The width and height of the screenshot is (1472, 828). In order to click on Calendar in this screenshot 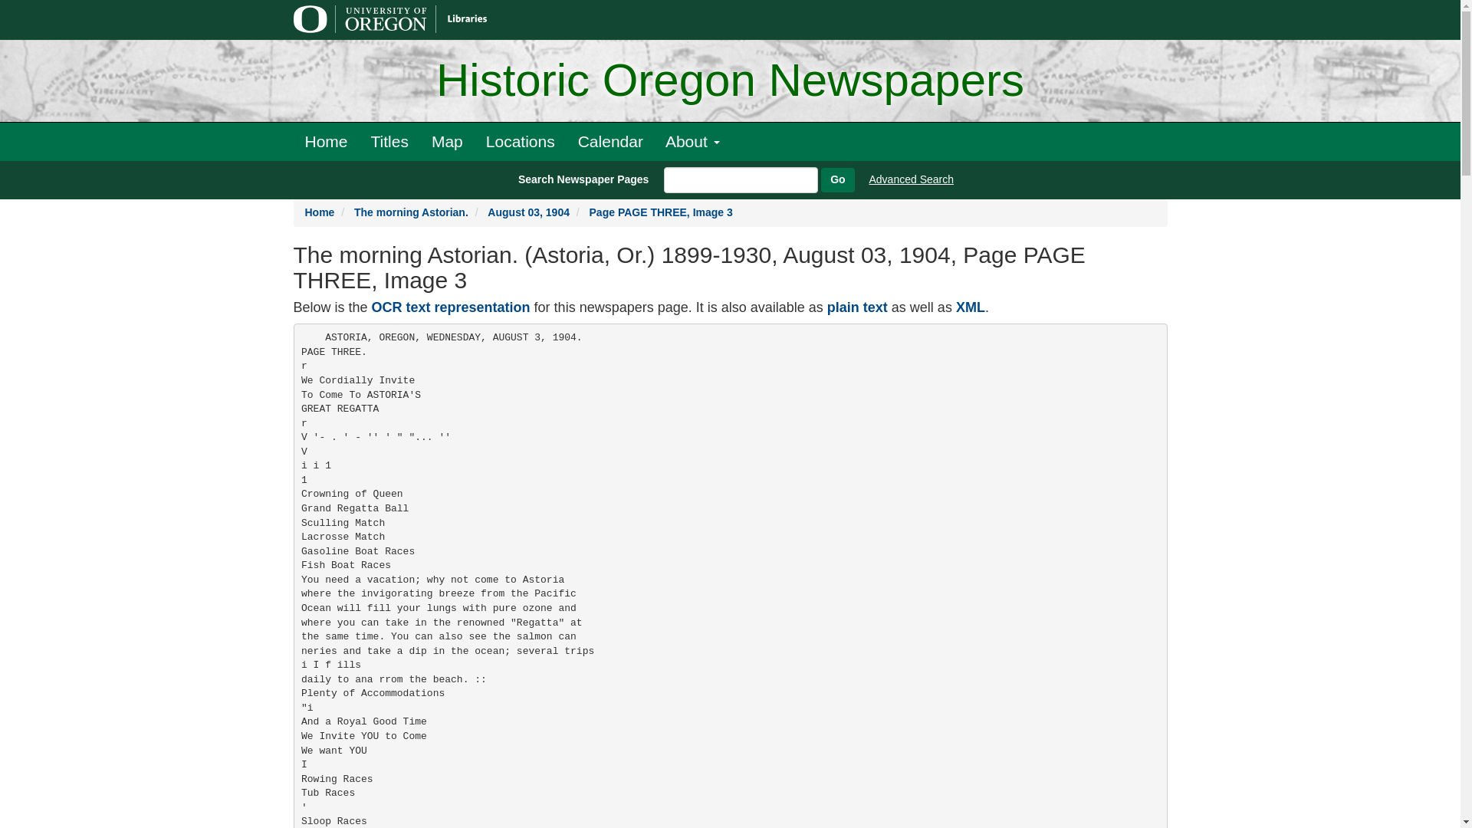, I will do `click(610, 141)`.